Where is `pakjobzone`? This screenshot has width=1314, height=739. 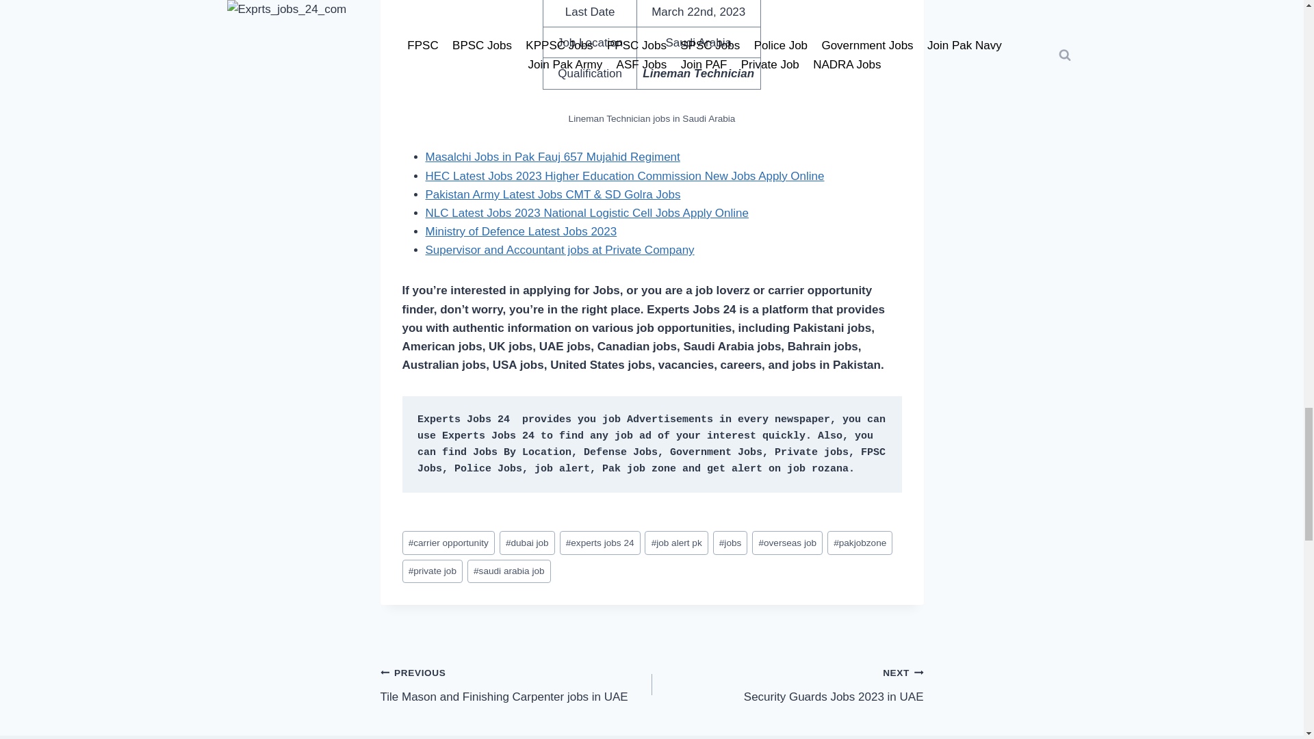
pakjobzone is located at coordinates (860, 543).